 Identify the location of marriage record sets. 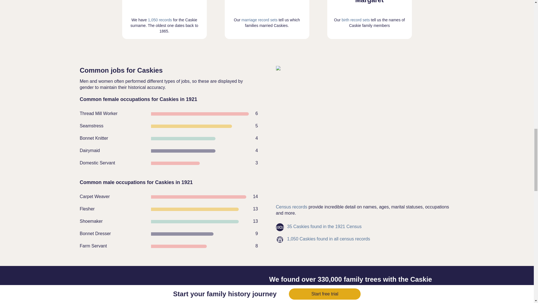
(259, 20).